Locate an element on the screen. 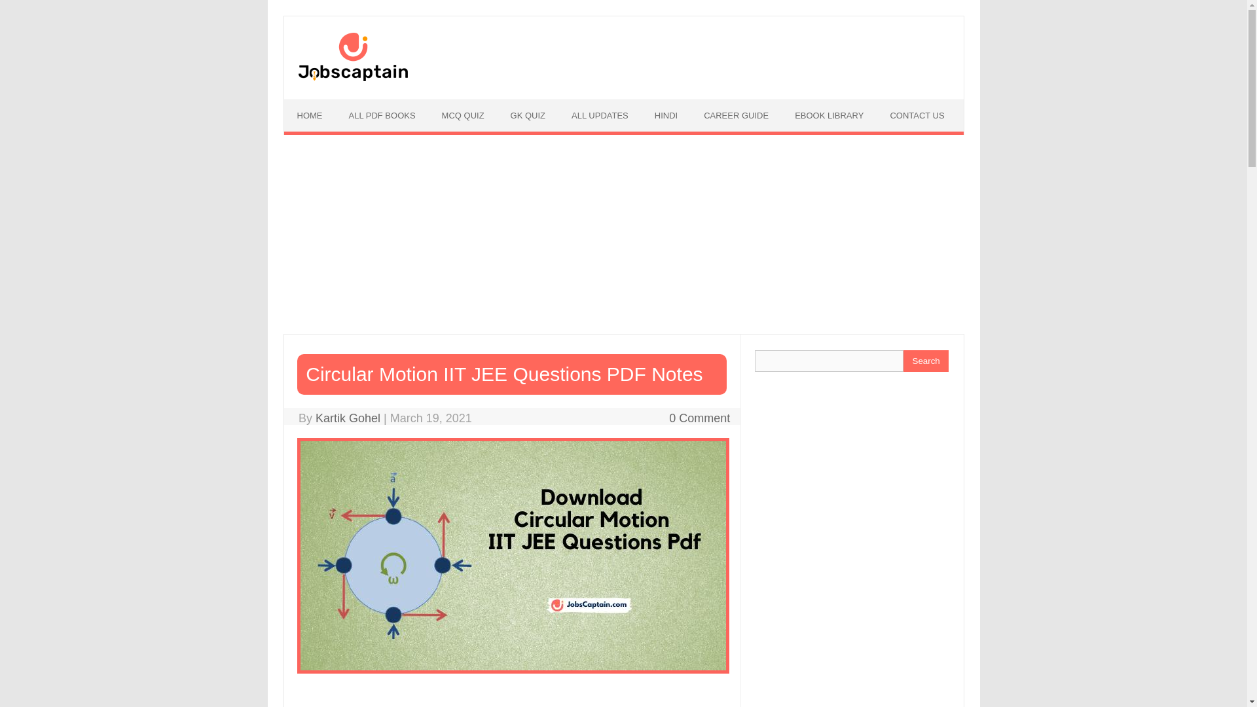 This screenshot has width=1257, height=707. CAREER GUIDE is located at coordinates (736, 115).